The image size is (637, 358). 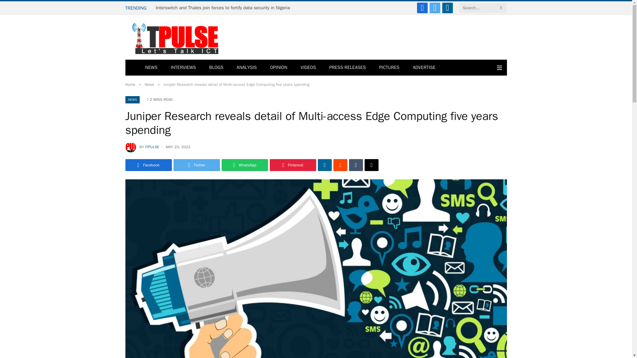 What do you see at coordinates (347, 68) in the screenshot?
I see `PRESS RELEASES` at bounding box center [347, 68].